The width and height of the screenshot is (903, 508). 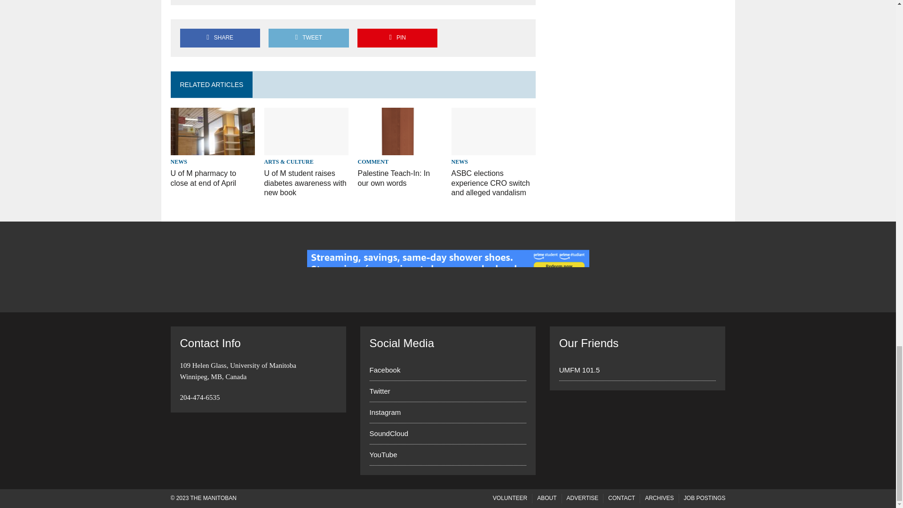 I want to click on U of M student raises diabetes awareness with new book, so click(x=306, y=183).